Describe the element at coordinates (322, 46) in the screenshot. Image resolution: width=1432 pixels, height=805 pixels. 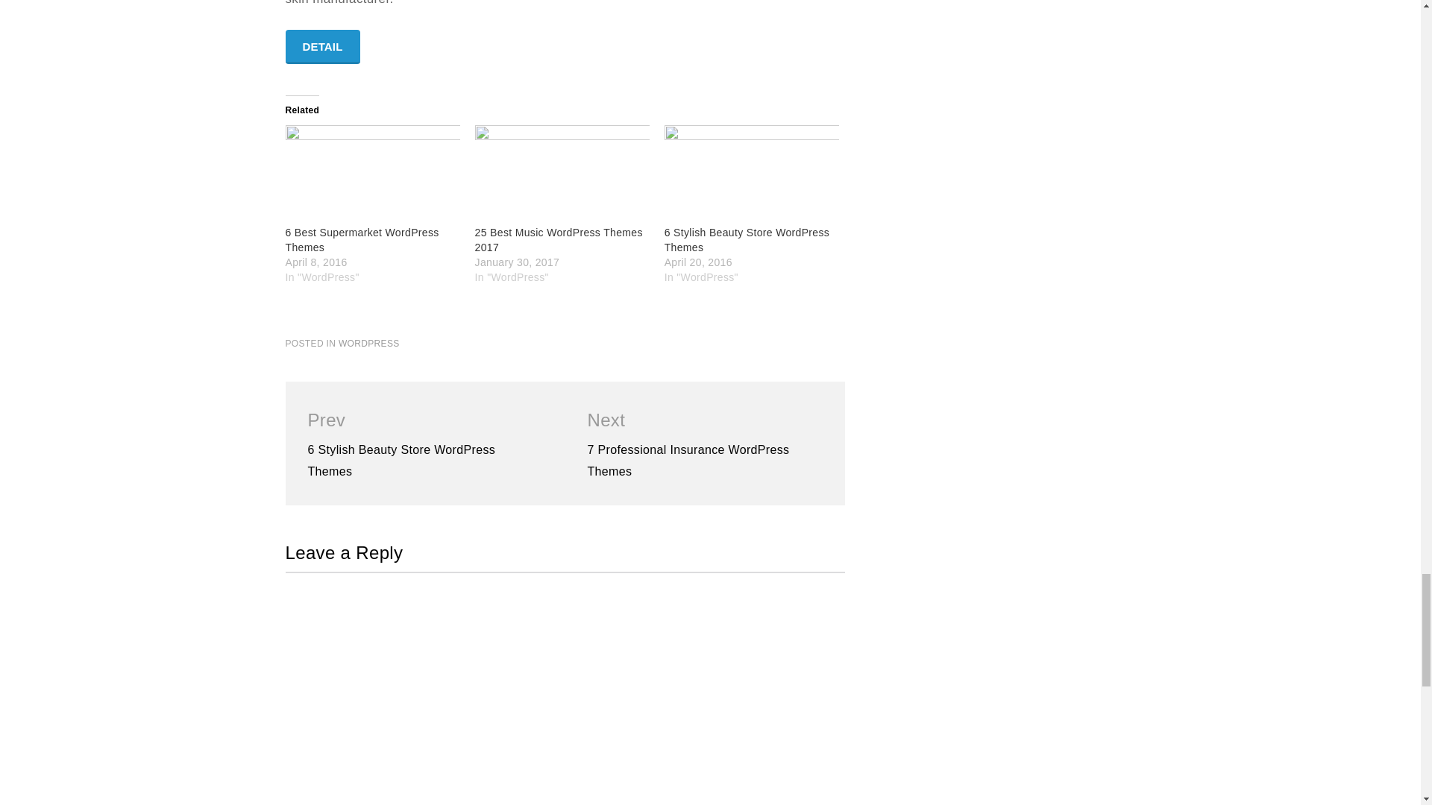
I see `DETAIL` at that location.